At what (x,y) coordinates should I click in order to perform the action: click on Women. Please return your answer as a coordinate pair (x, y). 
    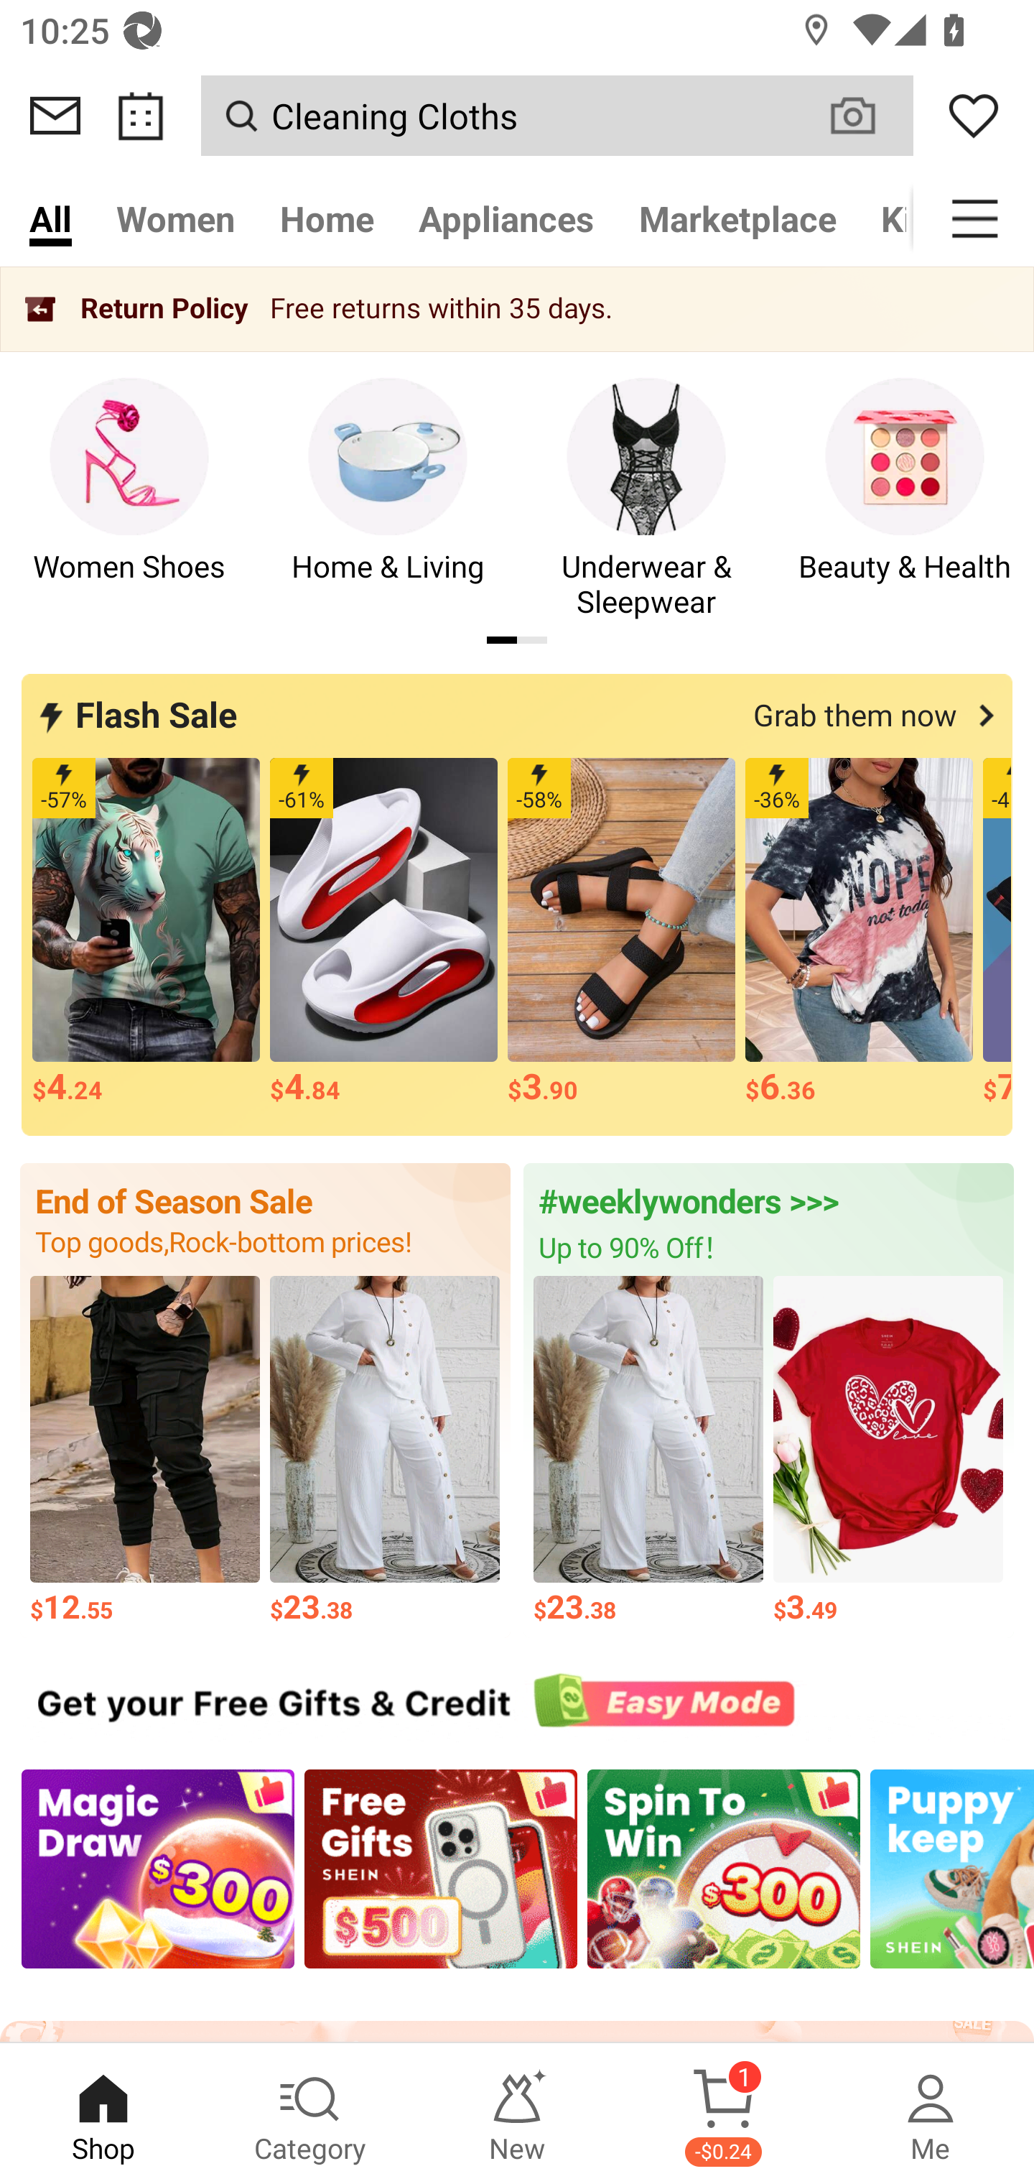
    Looking at the image, I should click on (175, 218).